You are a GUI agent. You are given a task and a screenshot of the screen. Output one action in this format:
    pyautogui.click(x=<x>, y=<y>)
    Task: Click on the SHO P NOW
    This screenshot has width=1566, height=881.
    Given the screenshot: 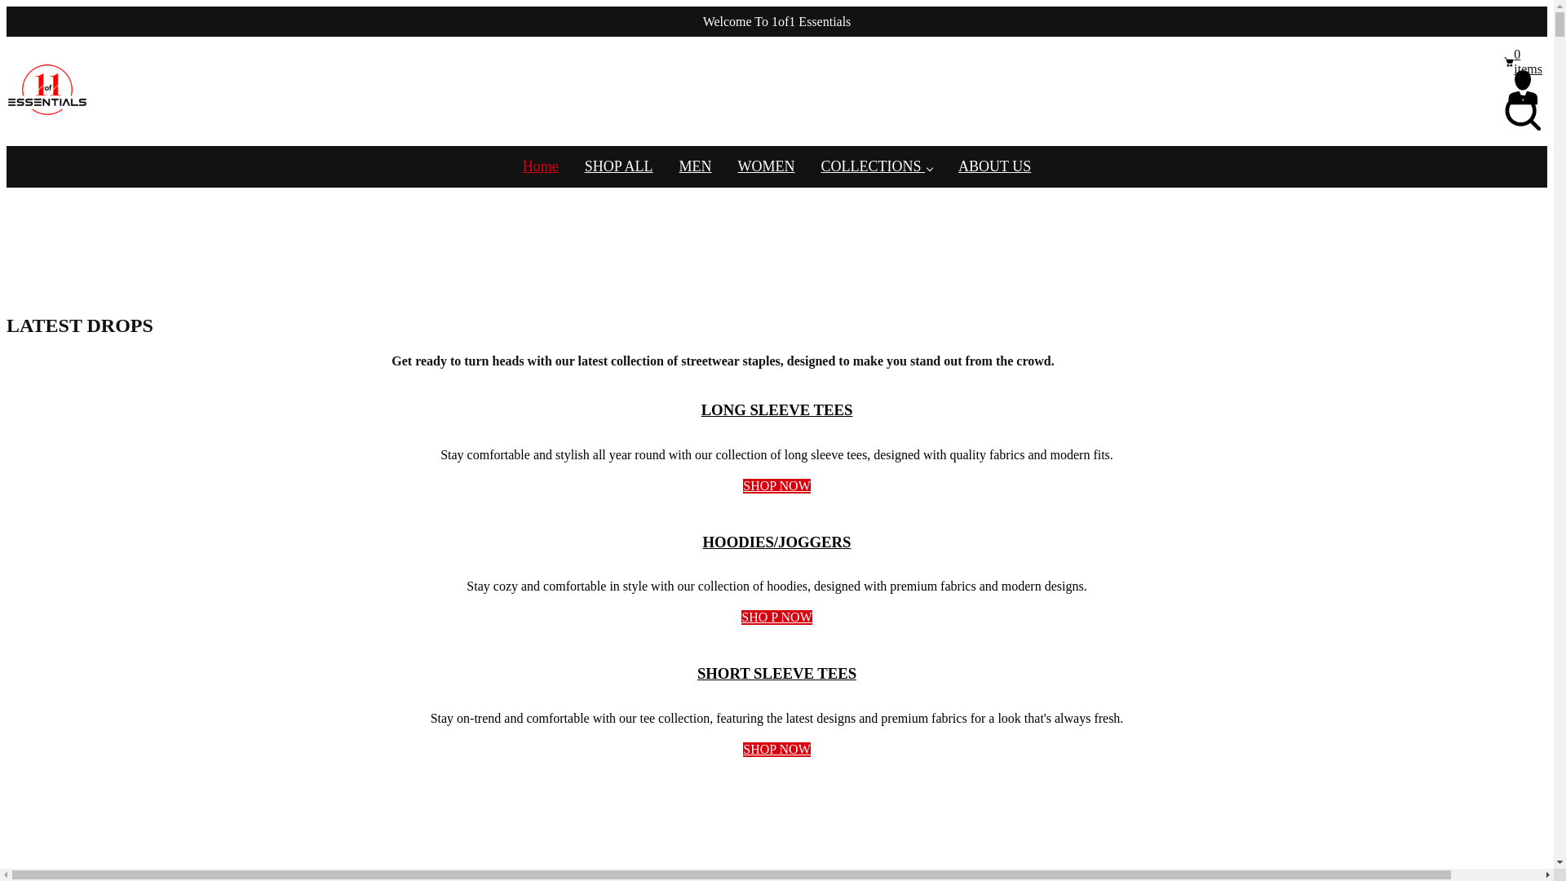 What is the action you would take?
    pyautogui.click(x=776, y=617)
    